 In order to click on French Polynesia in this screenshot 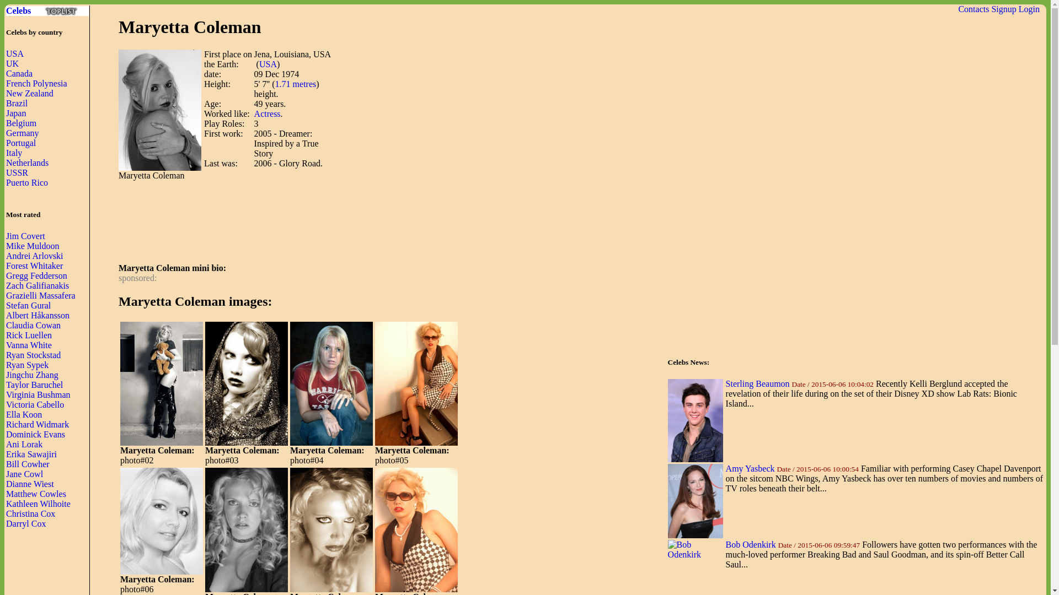, I will do `click(36, 83)`.